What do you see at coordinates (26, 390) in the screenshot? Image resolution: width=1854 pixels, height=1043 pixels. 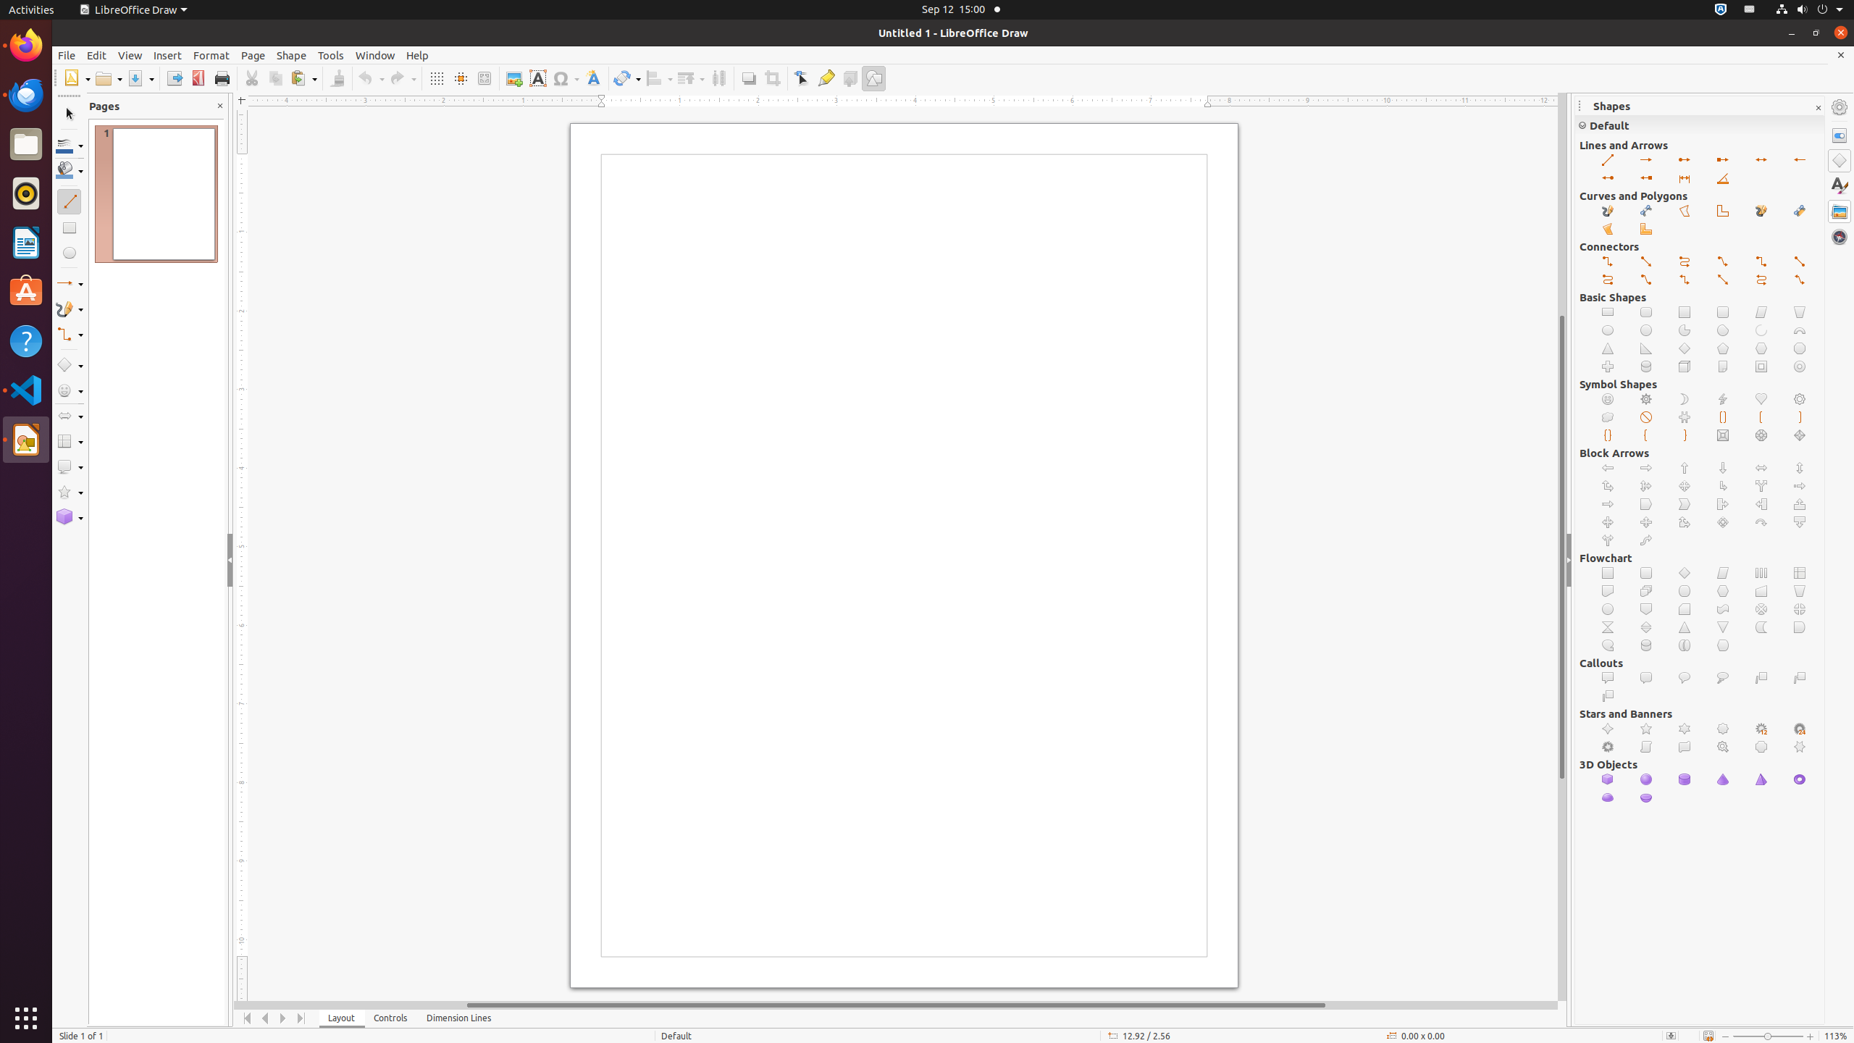 I see `Visual Studio Code` at bounding box center [26, 390].